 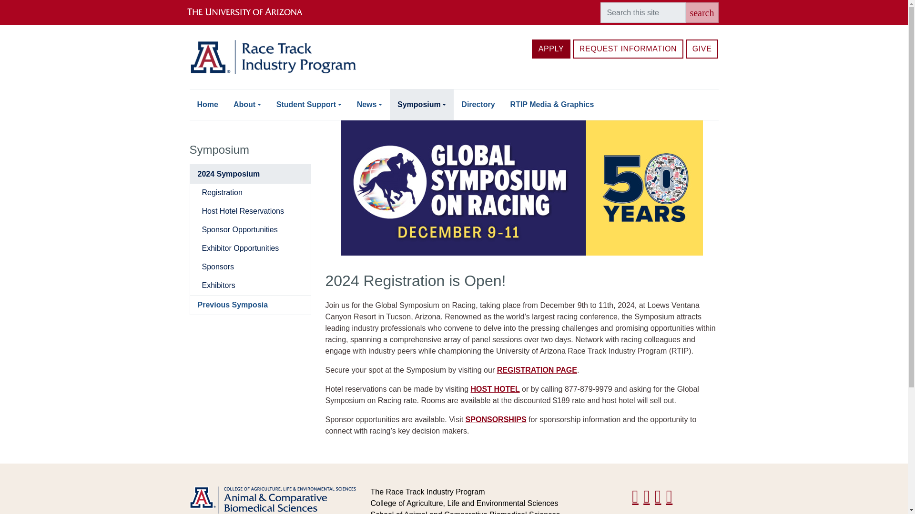 What do you see at coordinates (701, 12) in the screenshot?
I see `search` at bounding box center [701, 12].